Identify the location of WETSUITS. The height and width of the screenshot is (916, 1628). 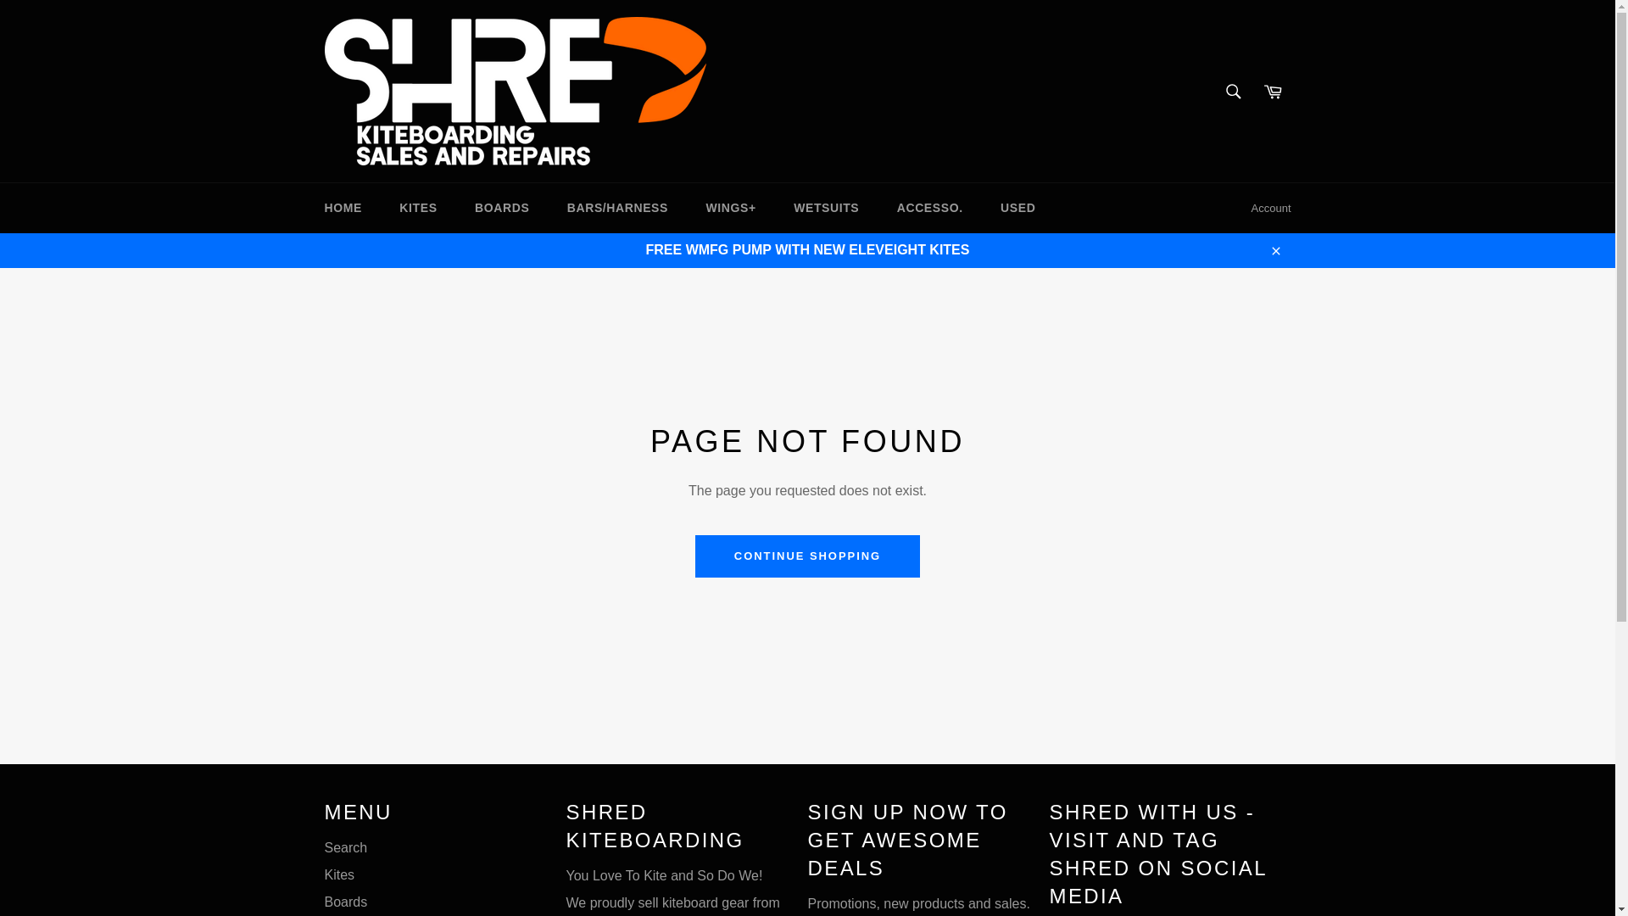
(826, 209).